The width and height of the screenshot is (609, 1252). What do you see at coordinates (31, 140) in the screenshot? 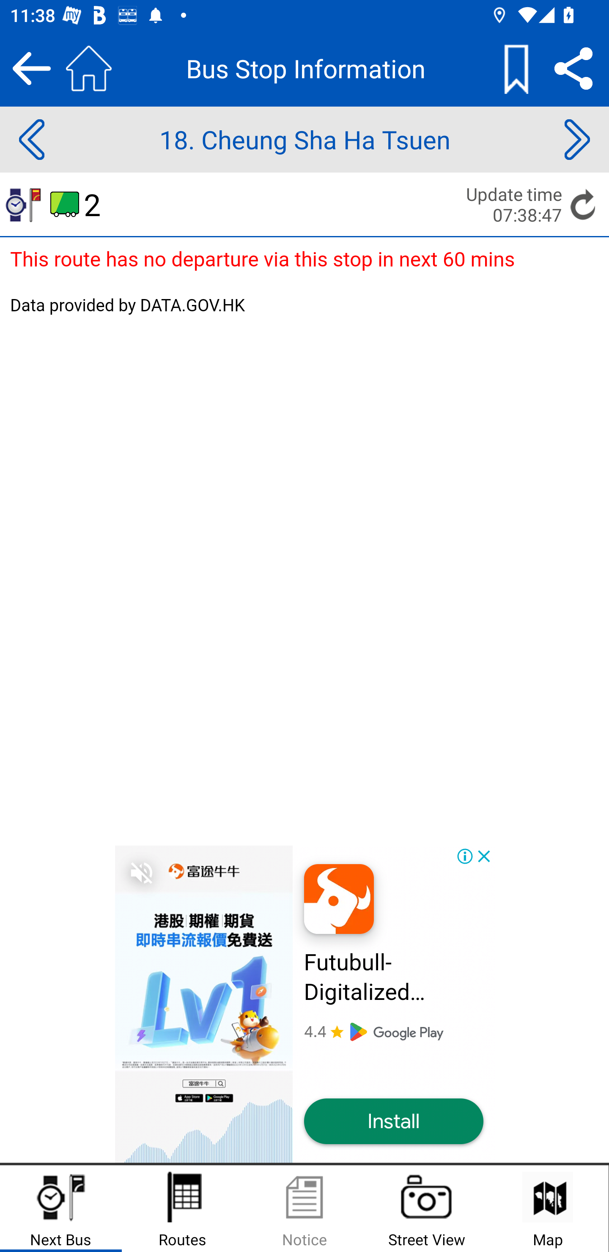
I see `Previous stop` at bounding box center [31, 140].